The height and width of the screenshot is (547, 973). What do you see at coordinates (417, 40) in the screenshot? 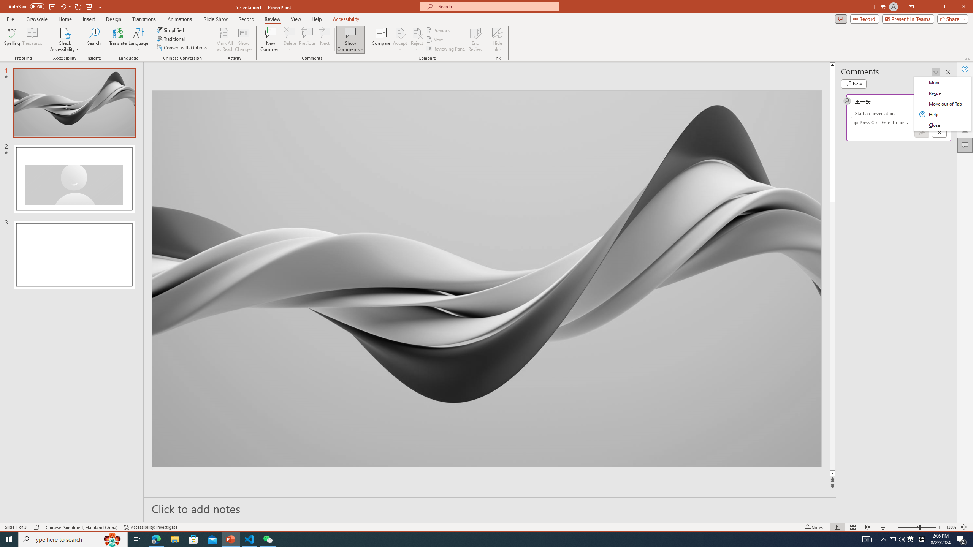
I see `Reject` at bounding box center [417, 40].